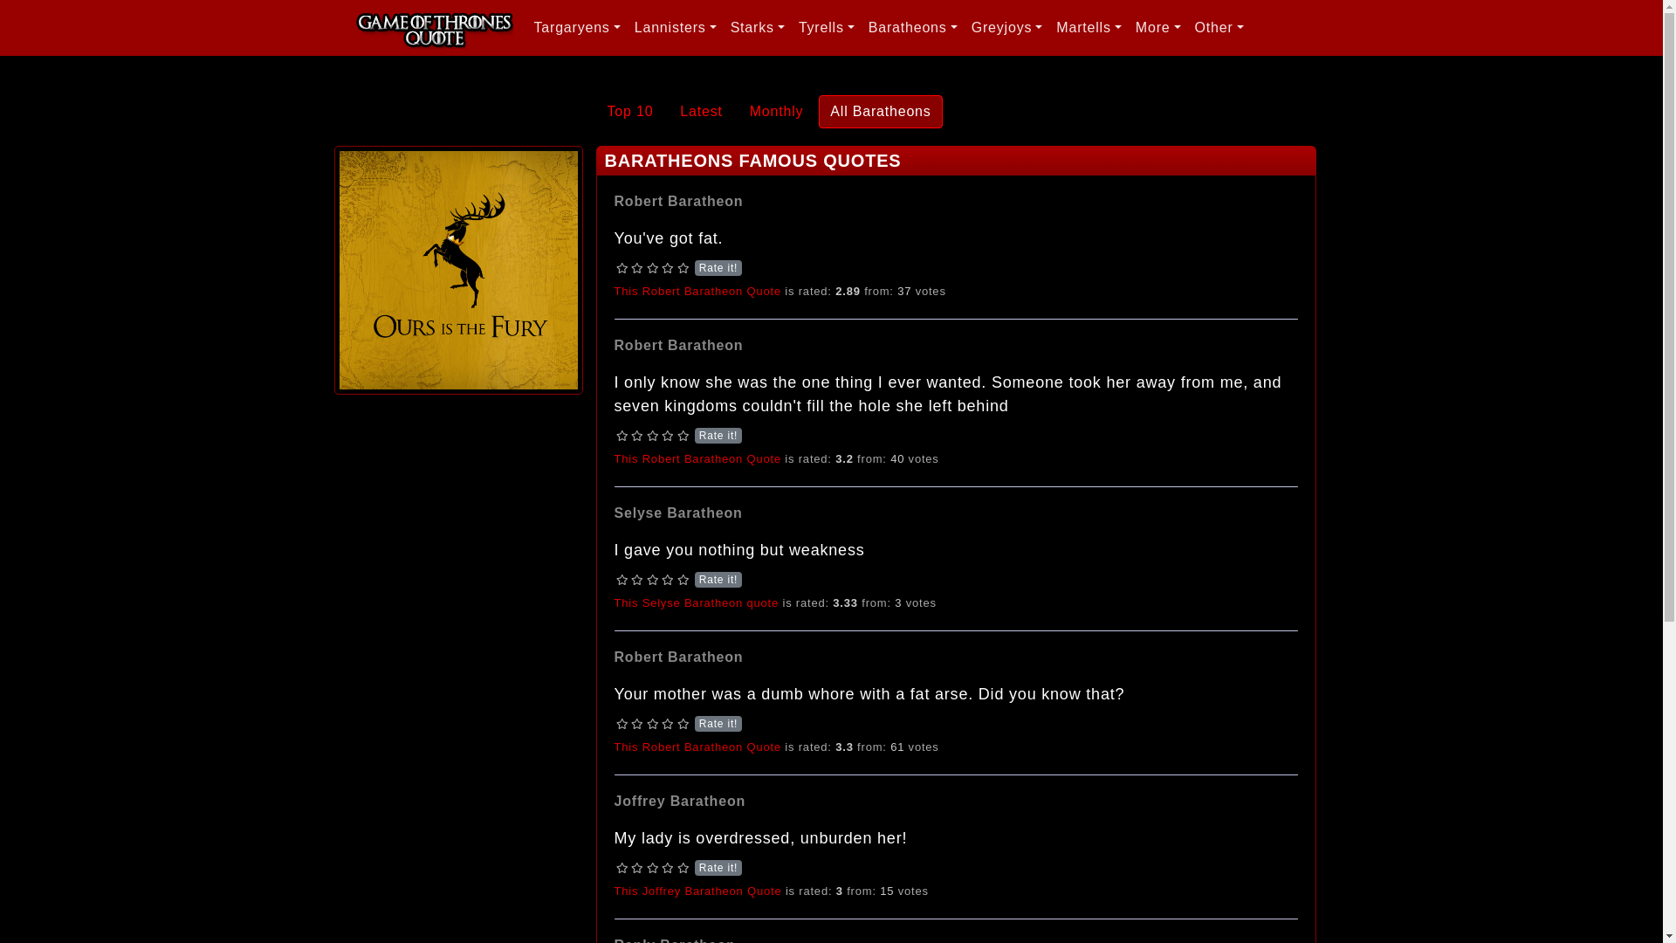  Describe the element at coordinates (653, 268) in the screenshot. I see `Rate it!` at that location.